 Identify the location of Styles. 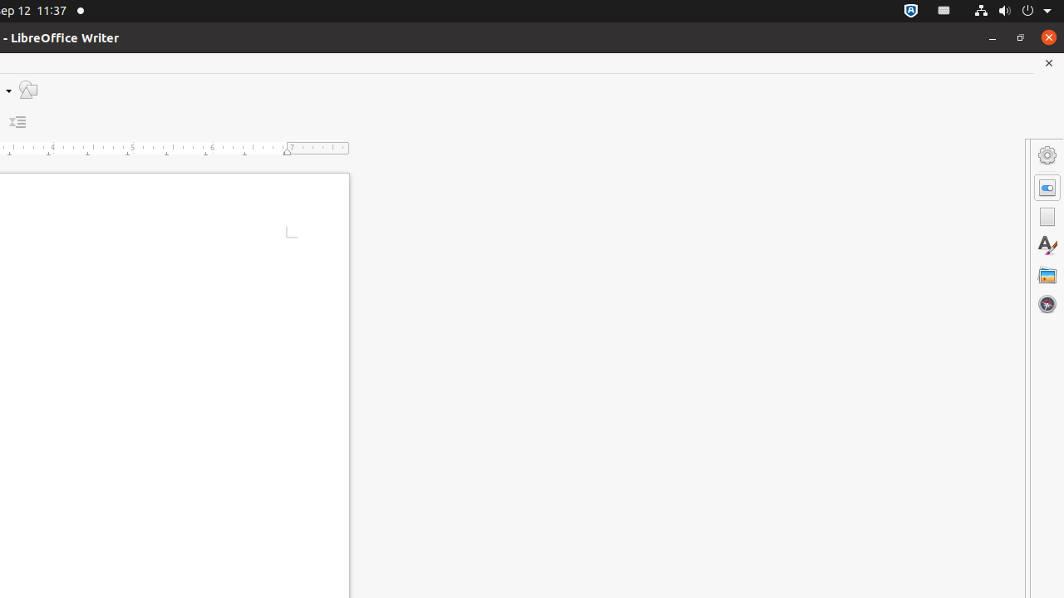
(1047, 246).